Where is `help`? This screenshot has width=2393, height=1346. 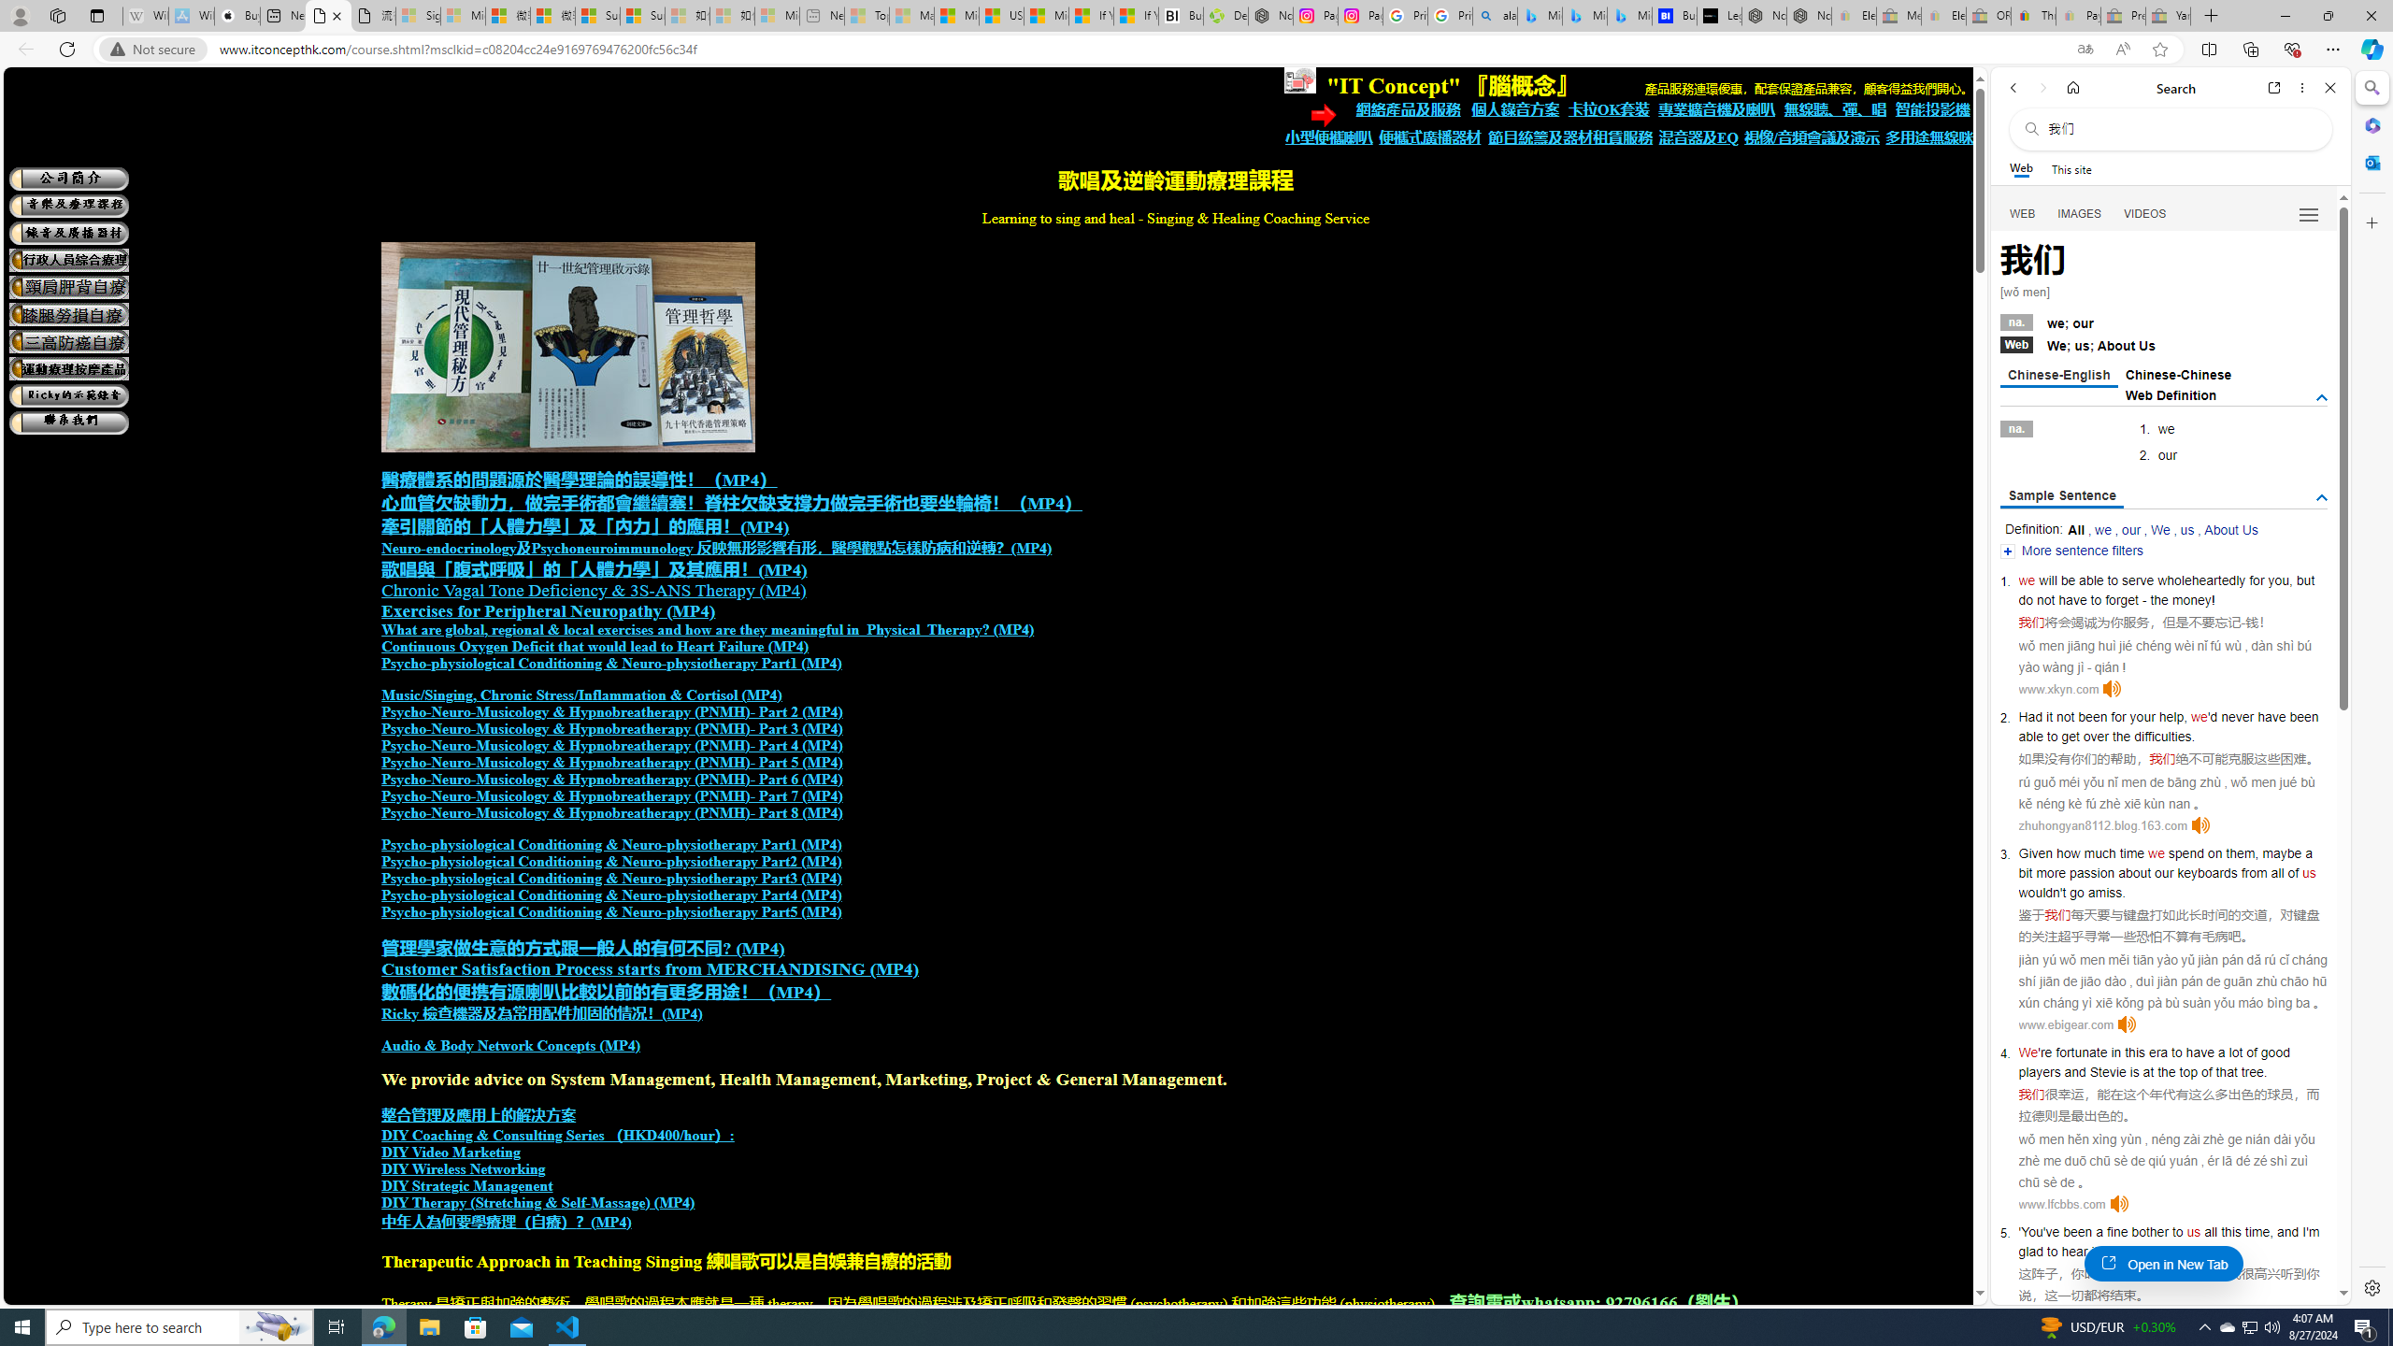 help is located at coordinates (2171, 716).